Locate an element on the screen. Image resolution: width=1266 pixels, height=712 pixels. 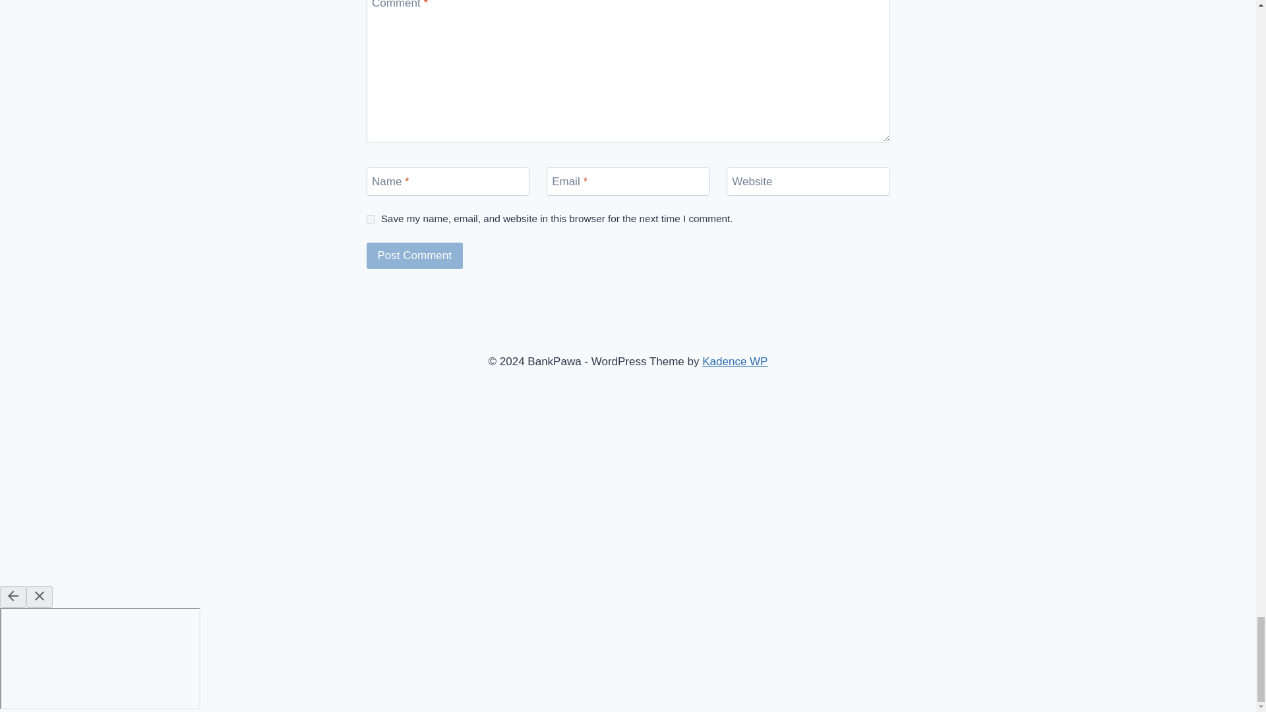
Post Comment is located at coordinates (415, 256).